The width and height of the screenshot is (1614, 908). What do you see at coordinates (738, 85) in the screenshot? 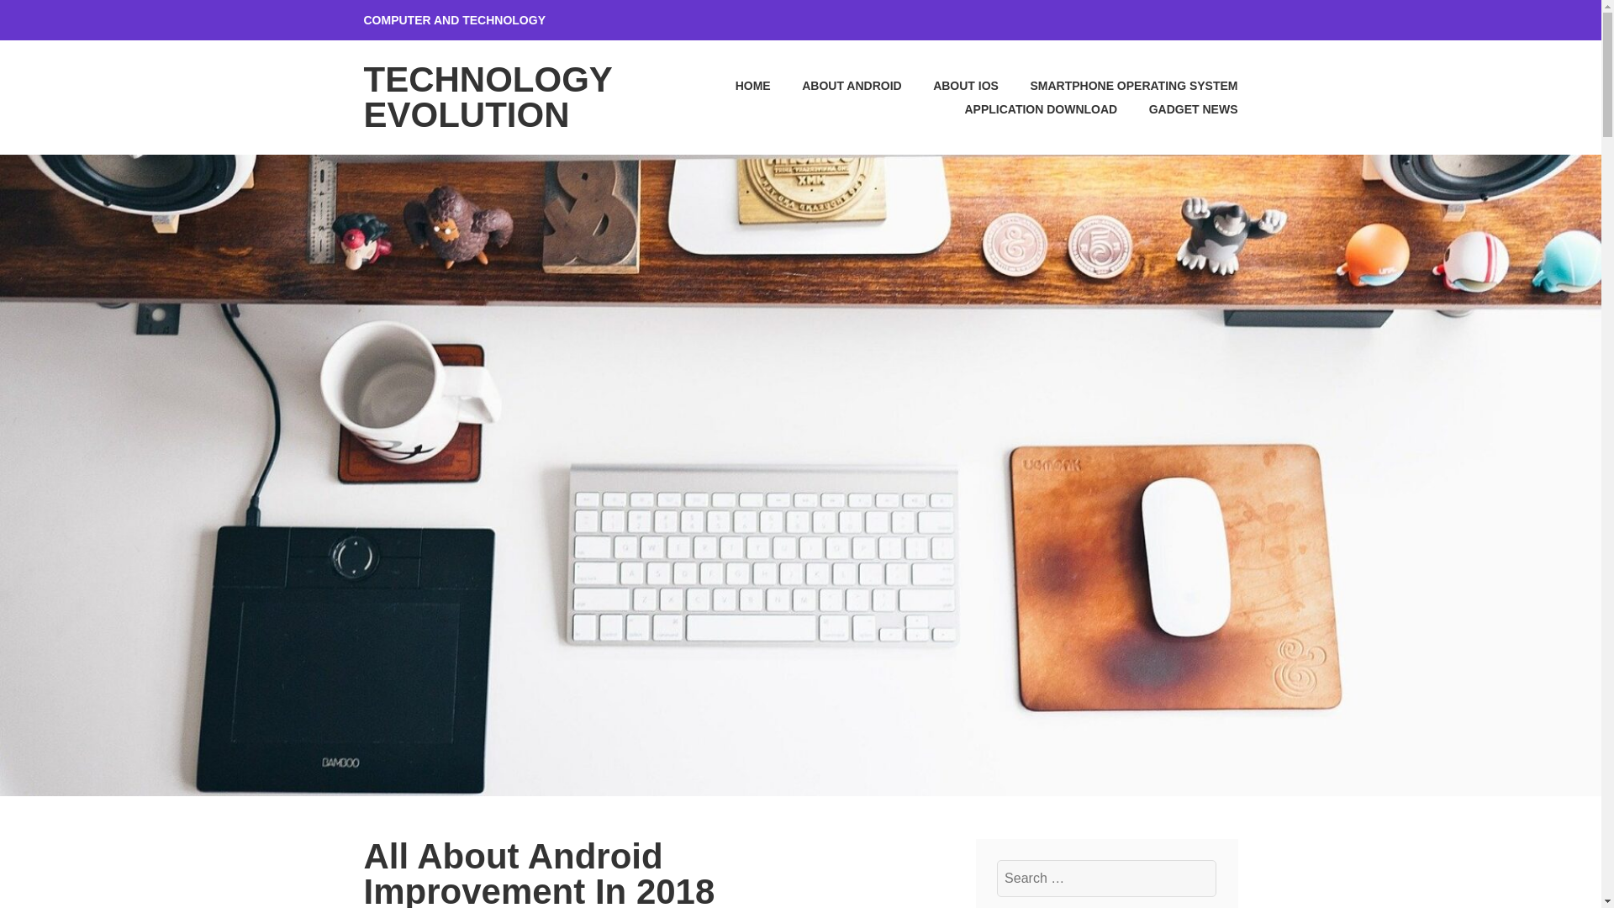
I see `HOME` at bounding box center [738, 85].